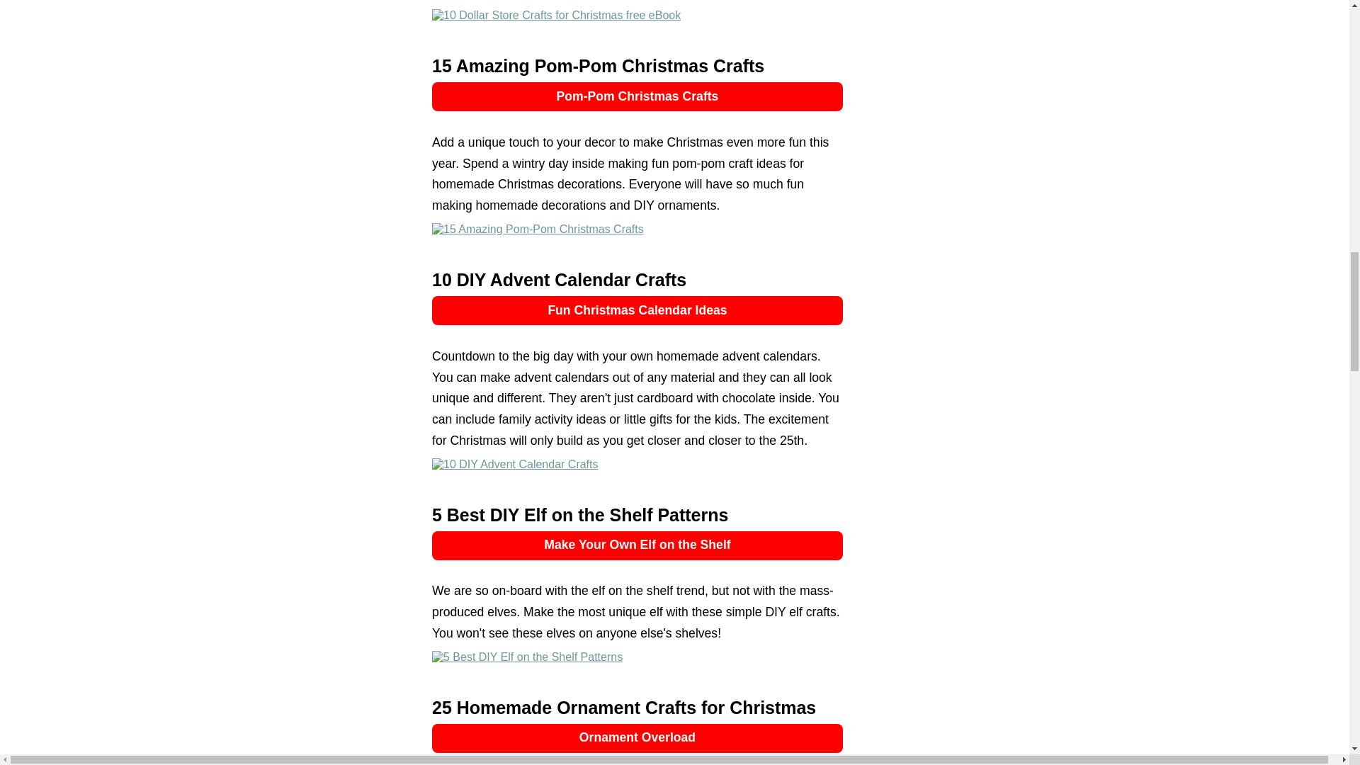 This screenshot has width=1360, height=765. What do you see at coordinates (557, 16) in the screenshot?
I see `10 Dollar Store Crafts for Christmas free eBook` at bounding box center [557, 16].